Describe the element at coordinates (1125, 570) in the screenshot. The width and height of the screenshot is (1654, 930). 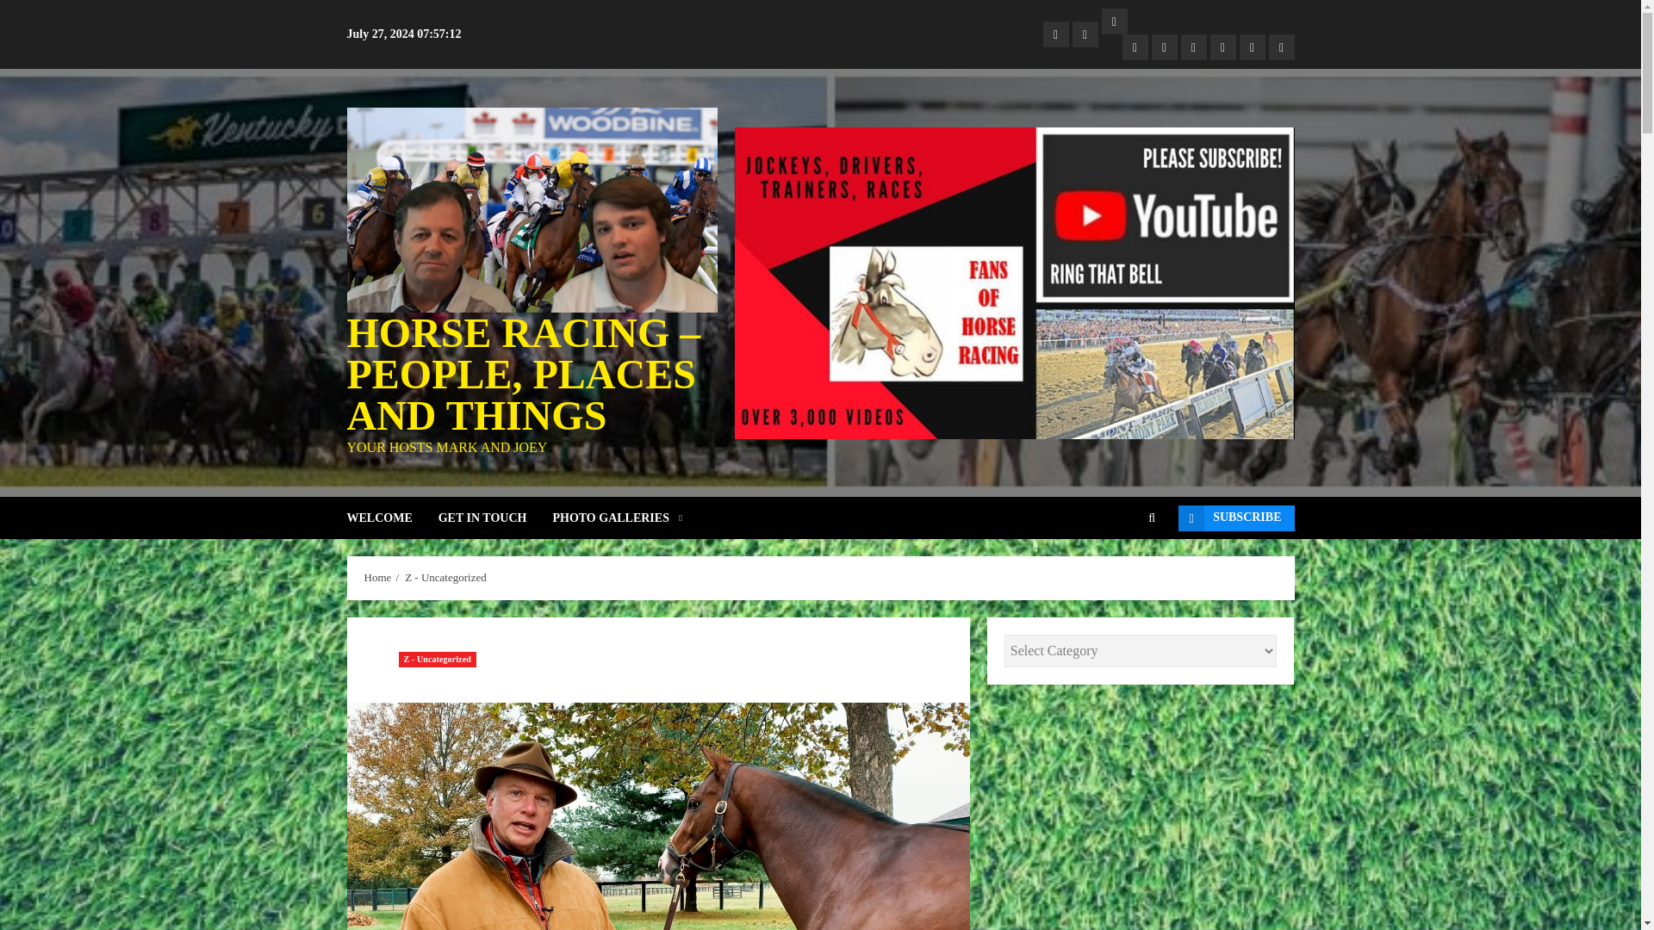
I see `Search` at that location.